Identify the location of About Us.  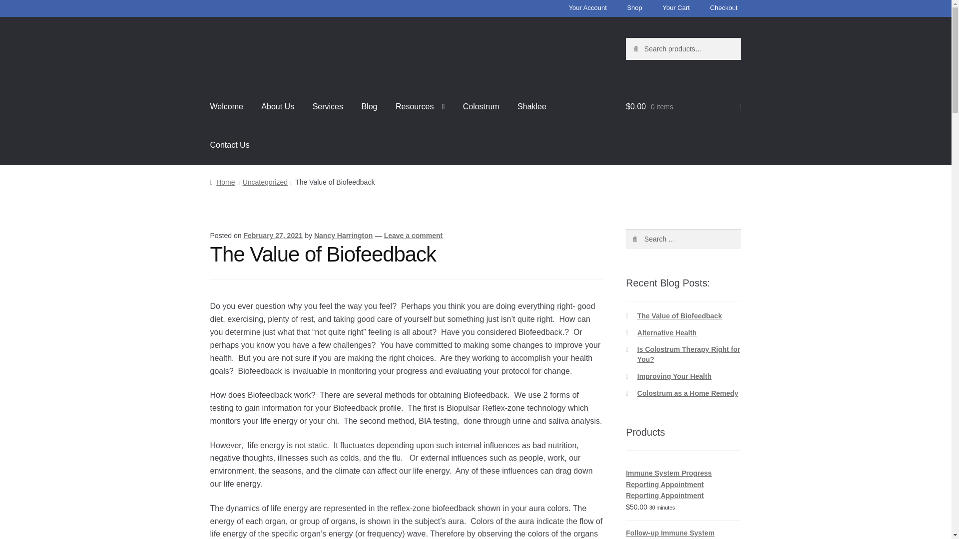
(277, 106).